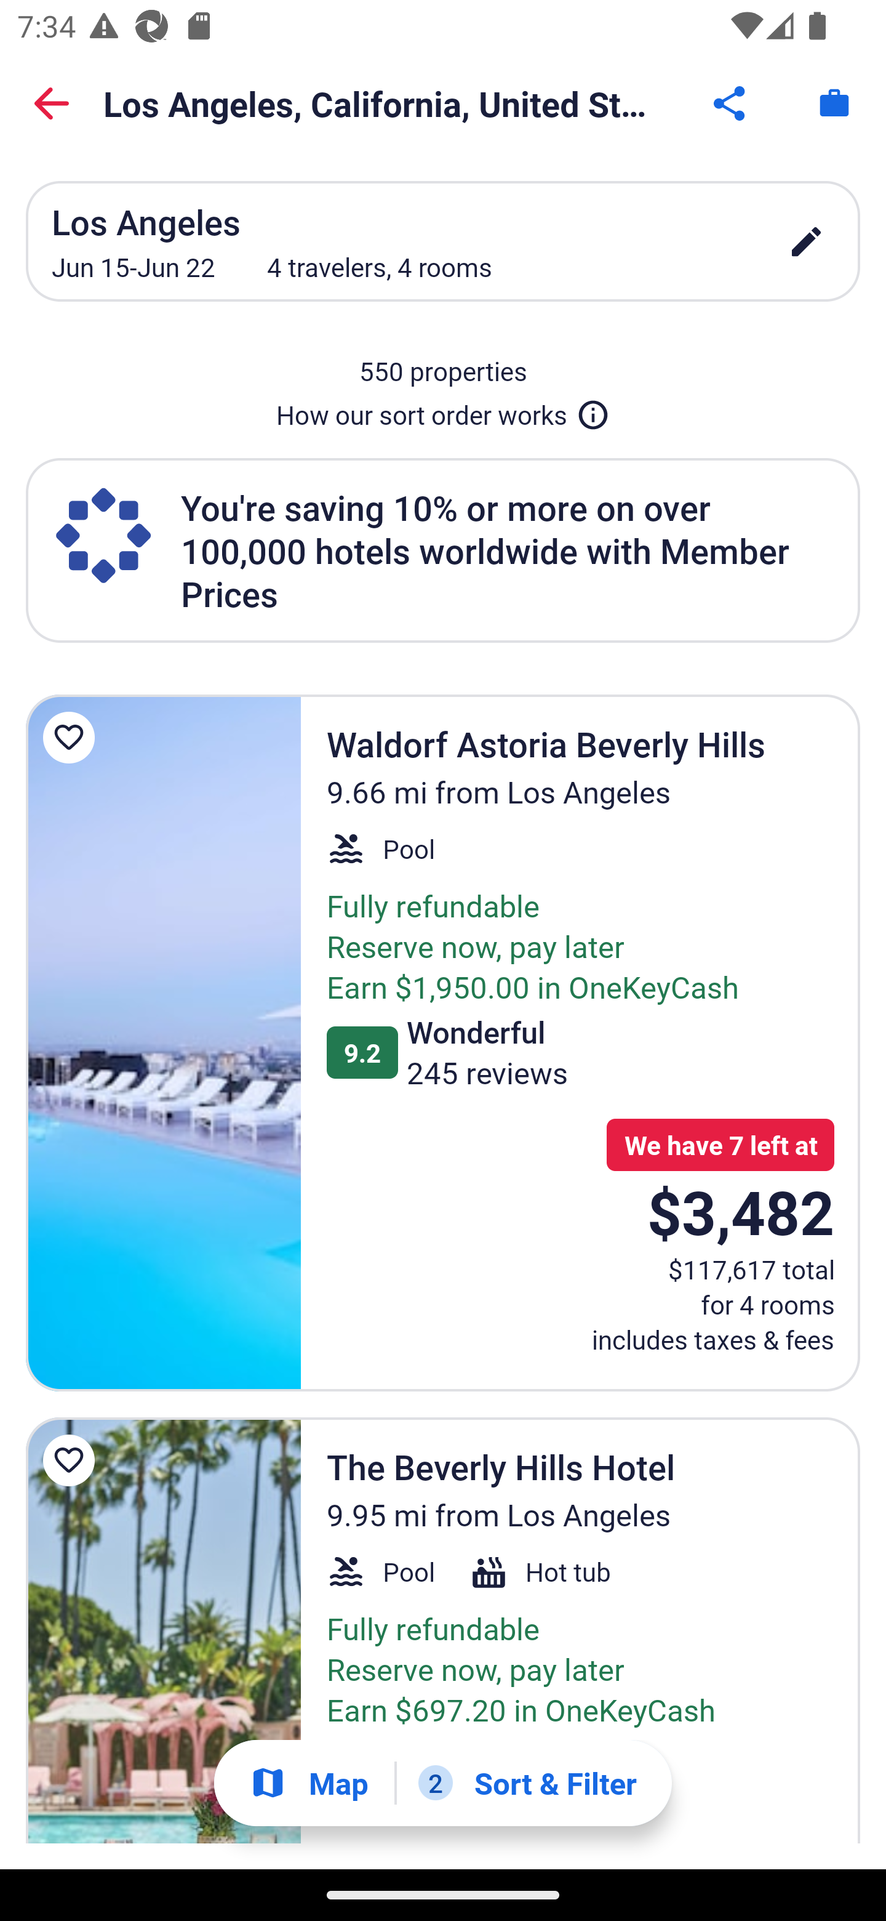 Image resolution: width=886 pixels, height=1921 pixels. What do you see at coordinates (163, 1630) in the screenshot?
I see `The Beverly Hills Hotel` at bounding box center [163, 1630].